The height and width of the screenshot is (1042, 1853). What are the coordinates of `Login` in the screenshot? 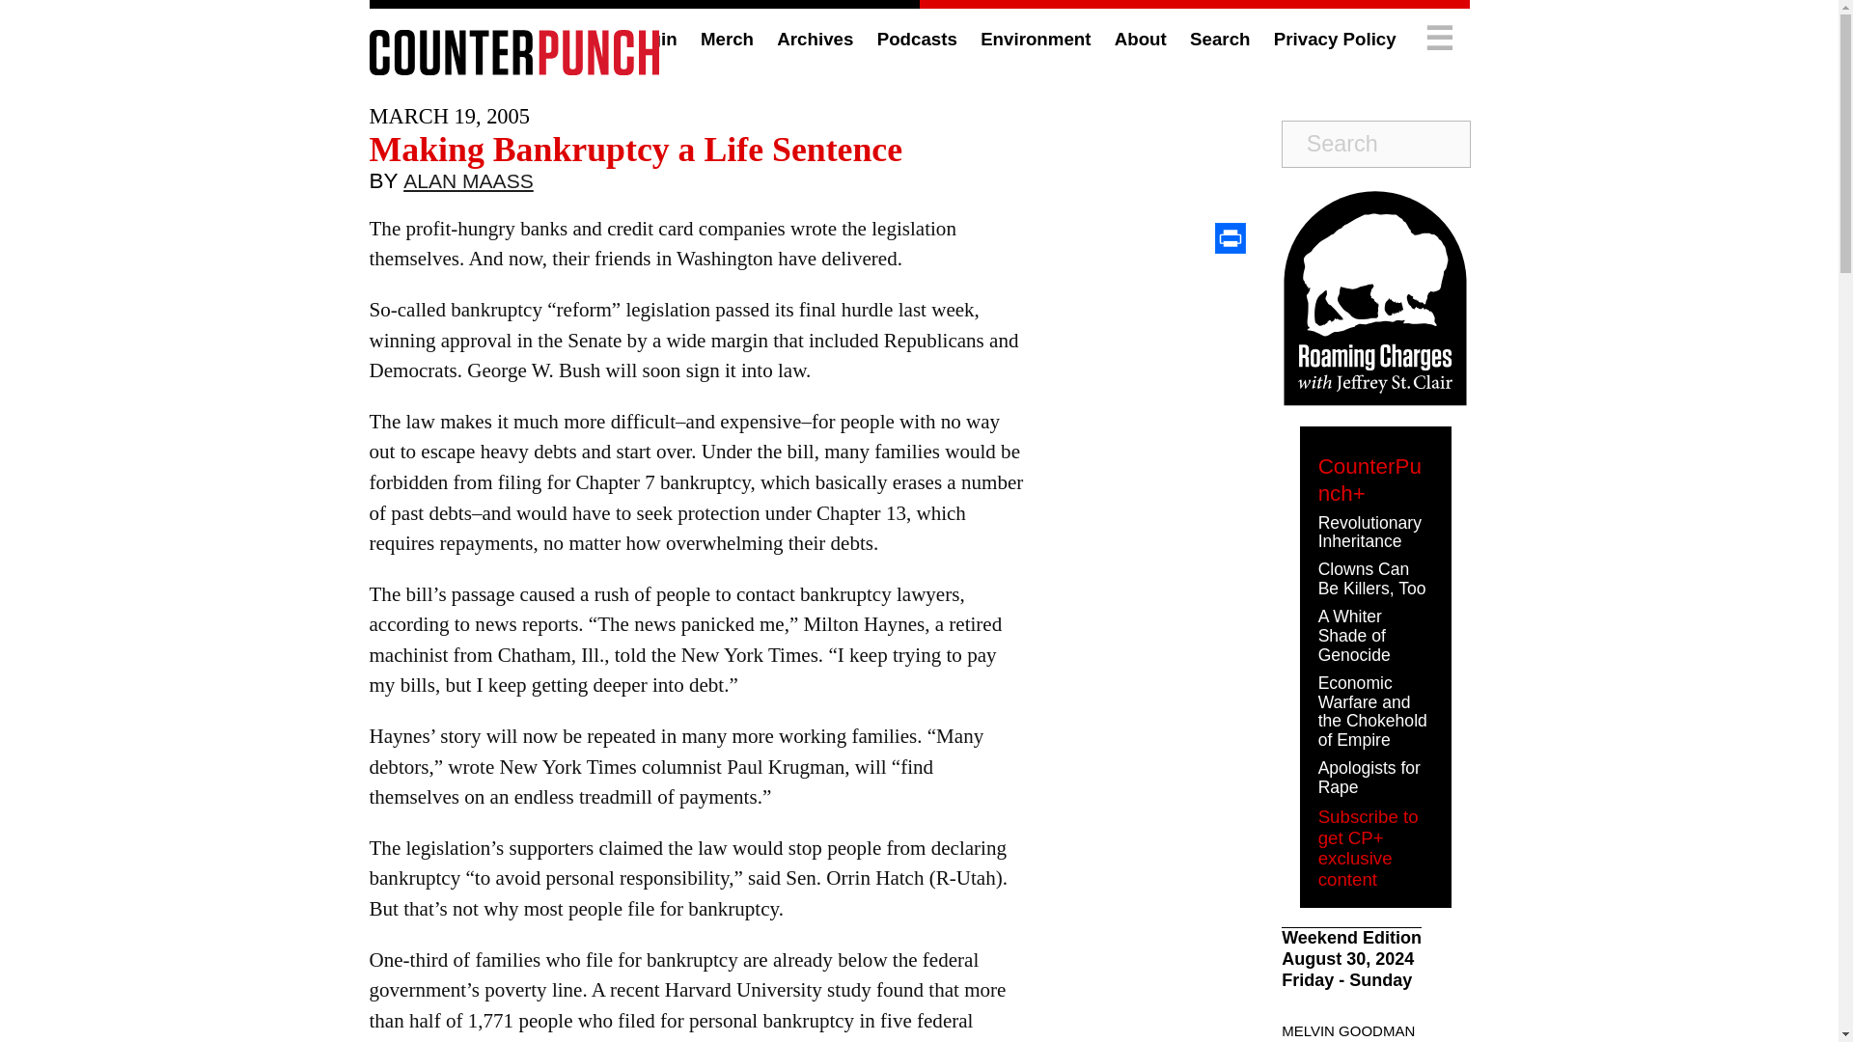 It's located at (652, 39).